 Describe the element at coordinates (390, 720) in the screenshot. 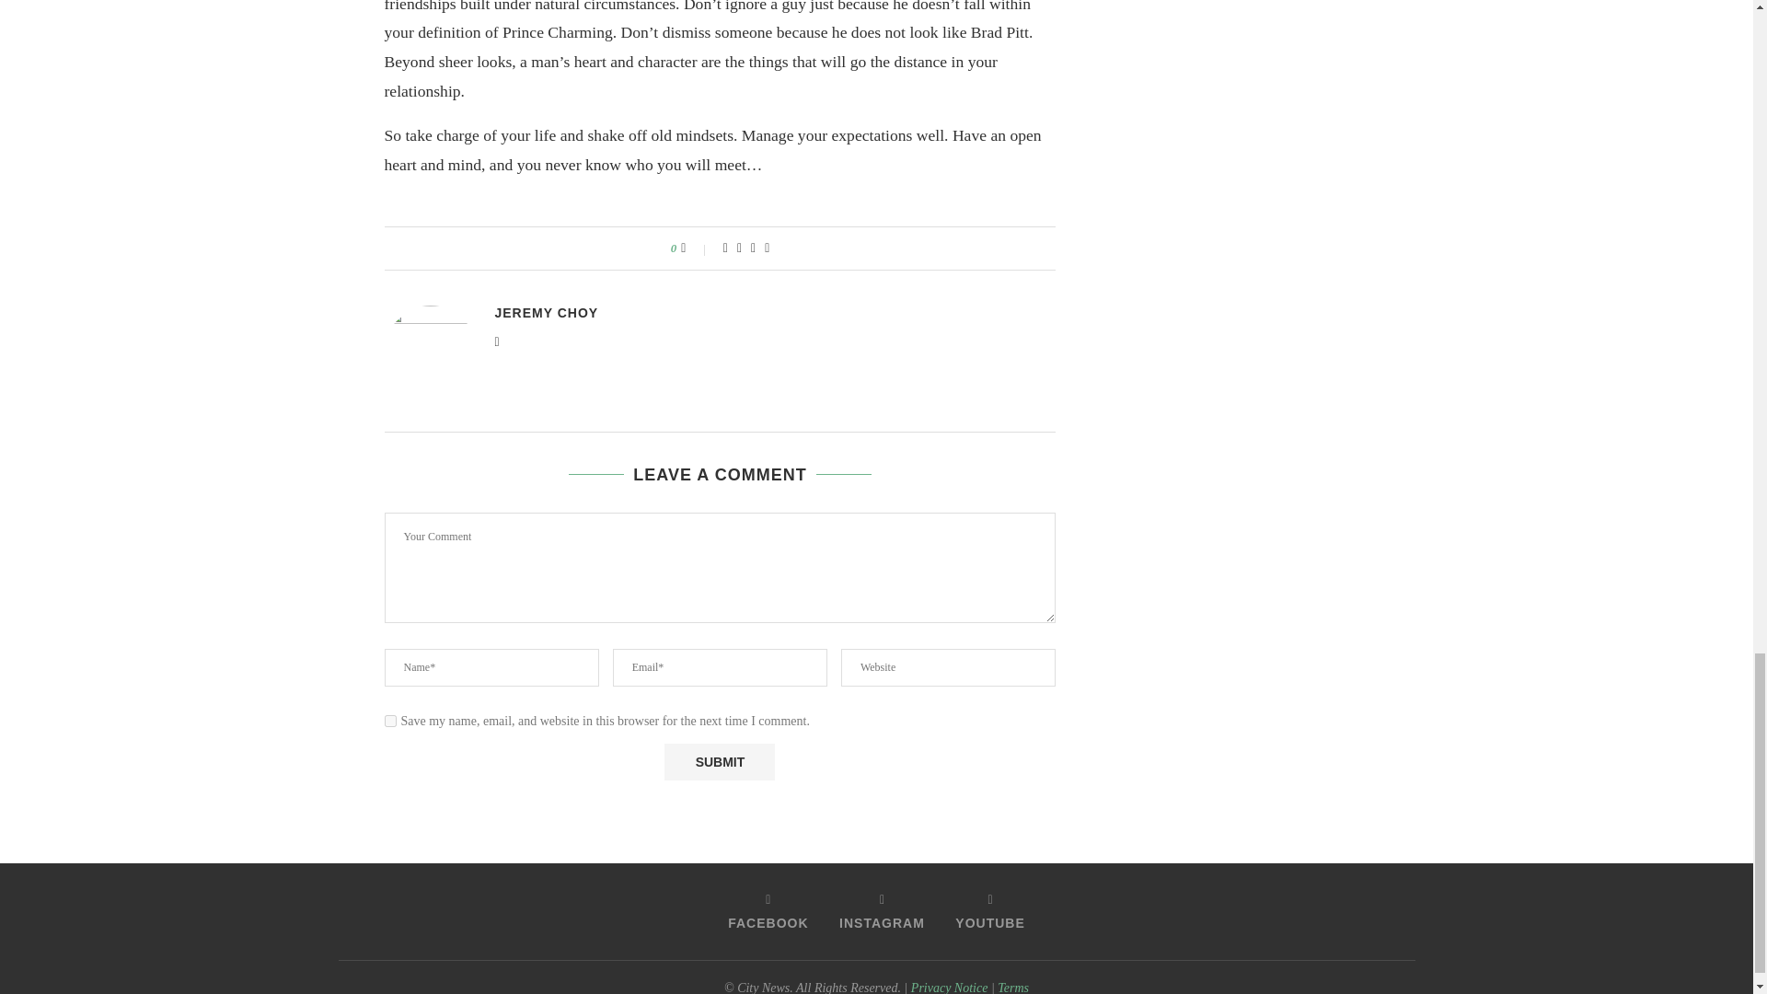

I see `yes` at that location.